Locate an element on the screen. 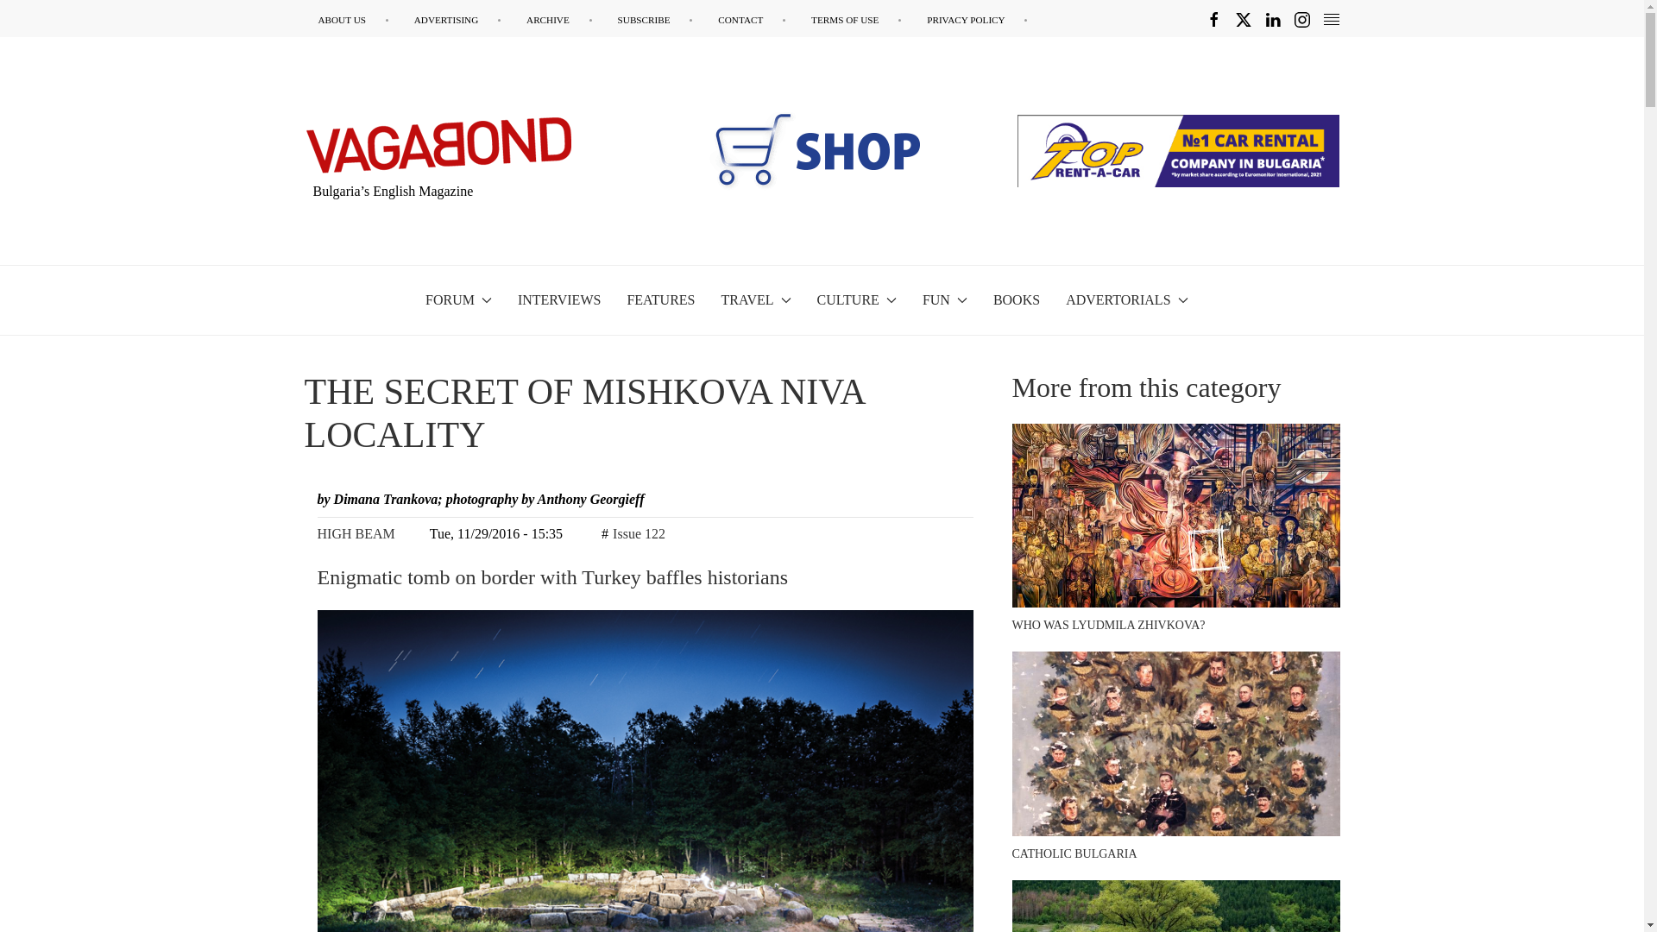 Image resolution: width=1657 pixels, height=932 pixels. TRAVEL is located at coordinates (756, 299).